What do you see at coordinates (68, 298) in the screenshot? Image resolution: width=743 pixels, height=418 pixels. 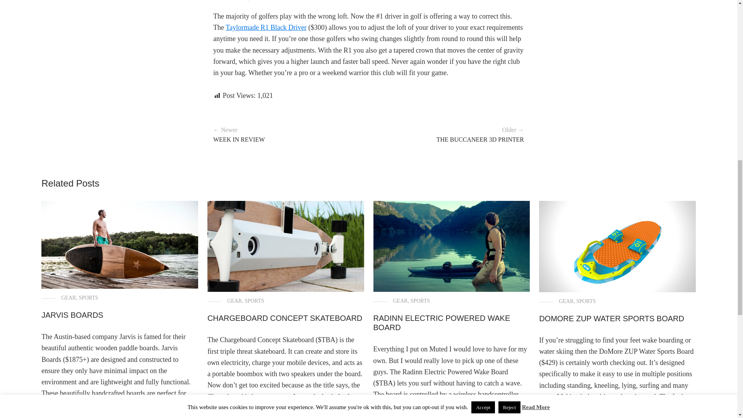 I see `GEAR` at bounding box center [68, 298].